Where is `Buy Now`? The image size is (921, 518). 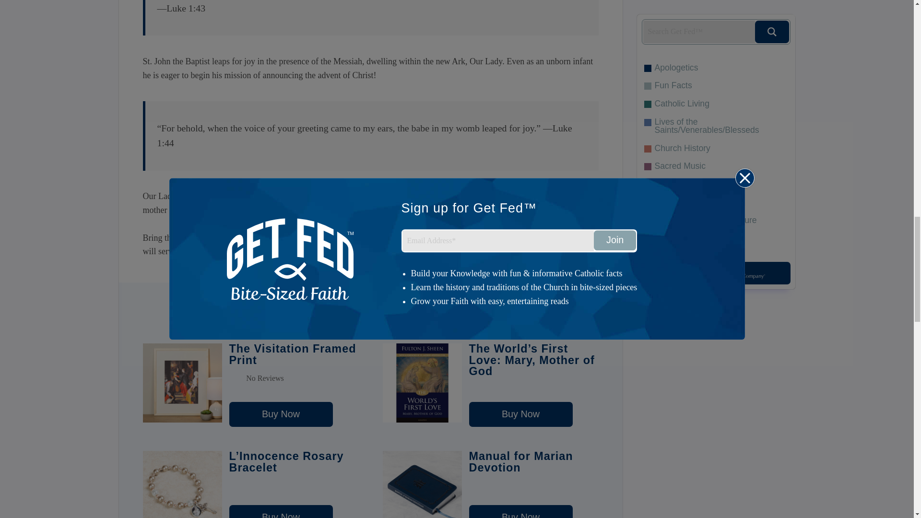 Buy Now is located at coordinates (281, 511).